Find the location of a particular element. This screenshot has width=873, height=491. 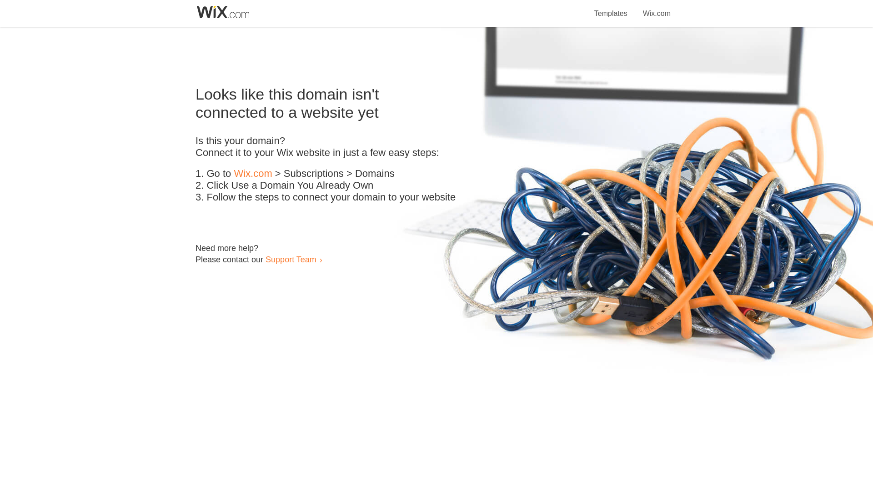

Support Team is located at coordinates (291, 259).